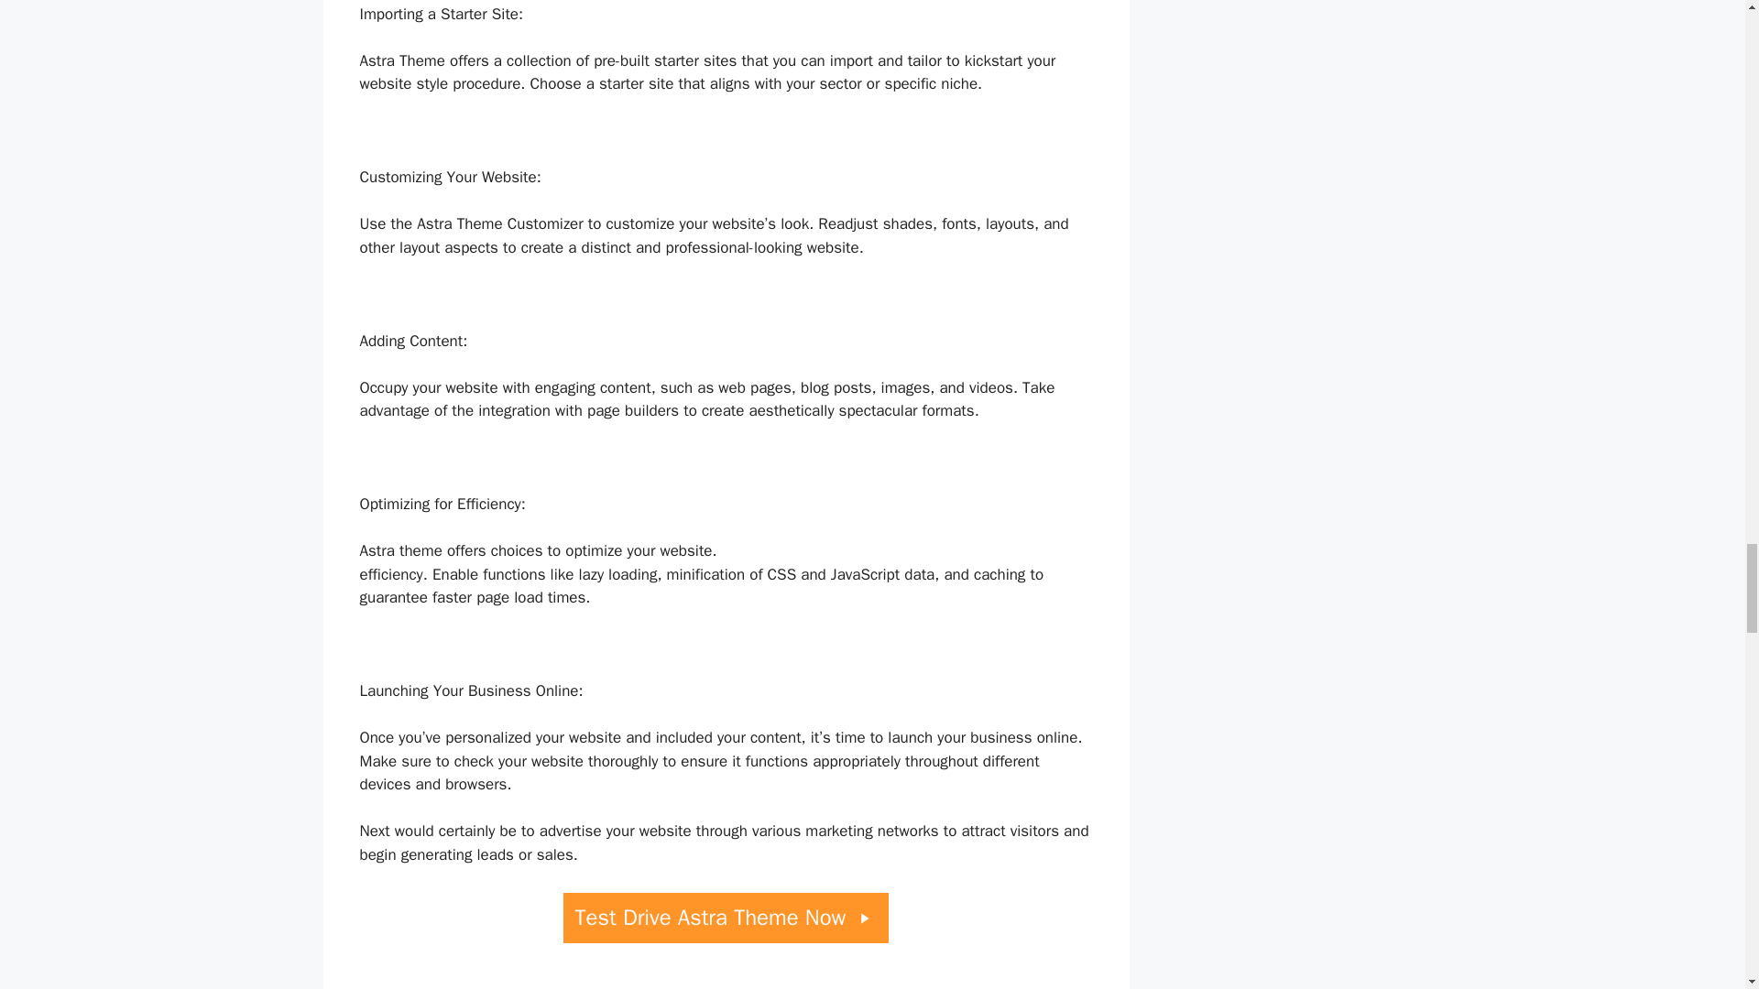  Describe the element at coordinates (726, 918) in the screenshot. I see `Test Drive Astra Theme Now` at that location.